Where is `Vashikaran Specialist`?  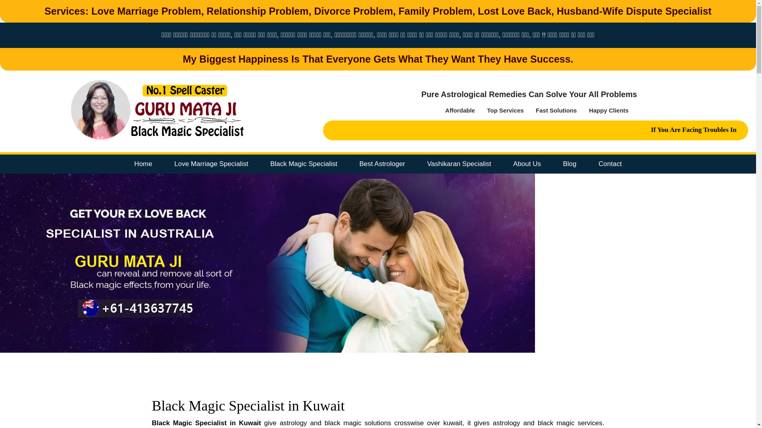
Vashikaran Specialist is located at coordinates (459, 164).